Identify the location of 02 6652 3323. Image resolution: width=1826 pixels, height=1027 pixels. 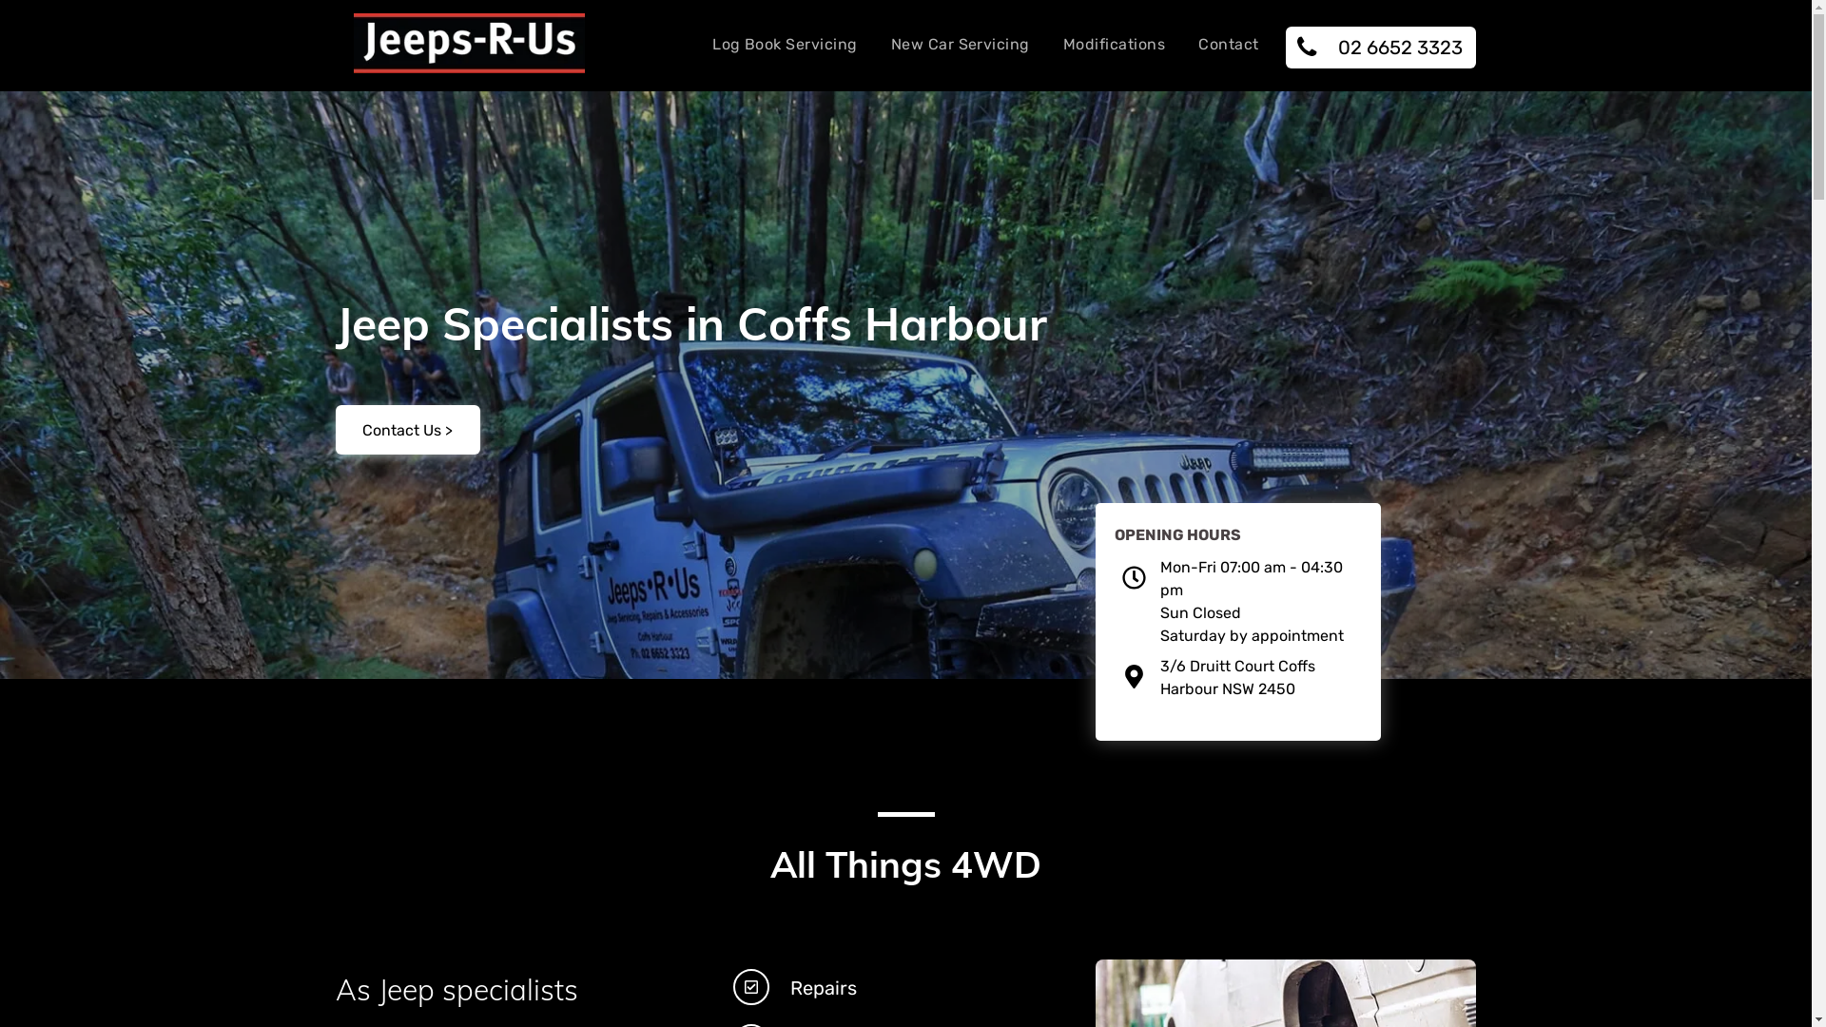
(1381, 48).